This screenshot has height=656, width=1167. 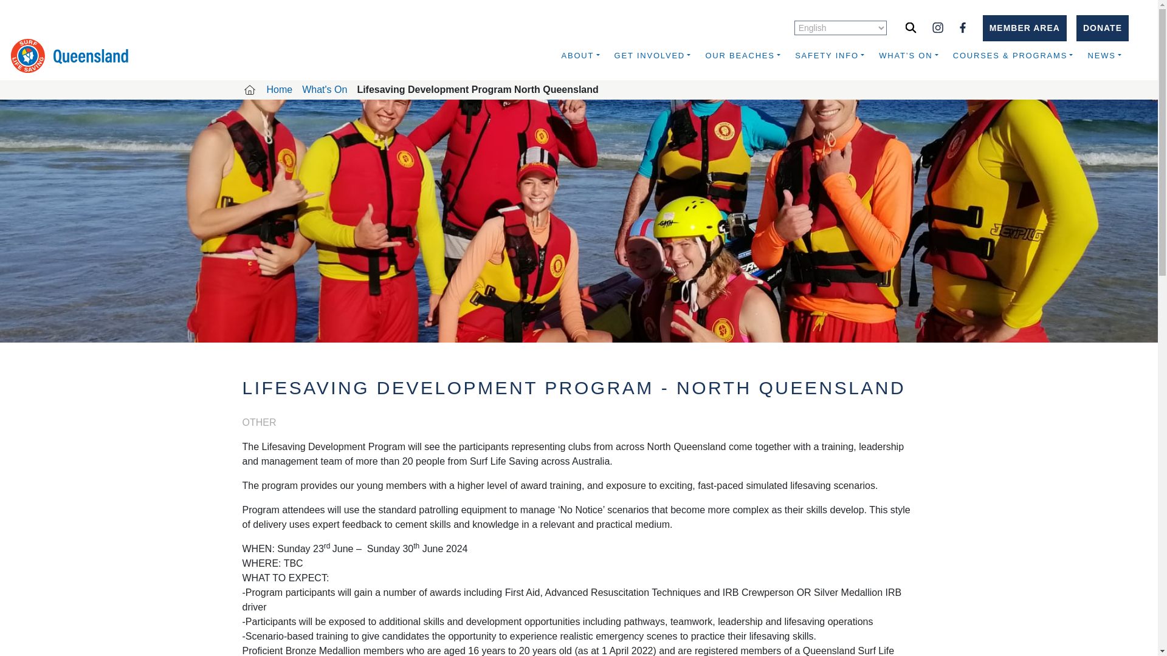 What do you see at coordinates (840, 28) in the screenshot?
I see `Translate` at bounding box center [840, 28].